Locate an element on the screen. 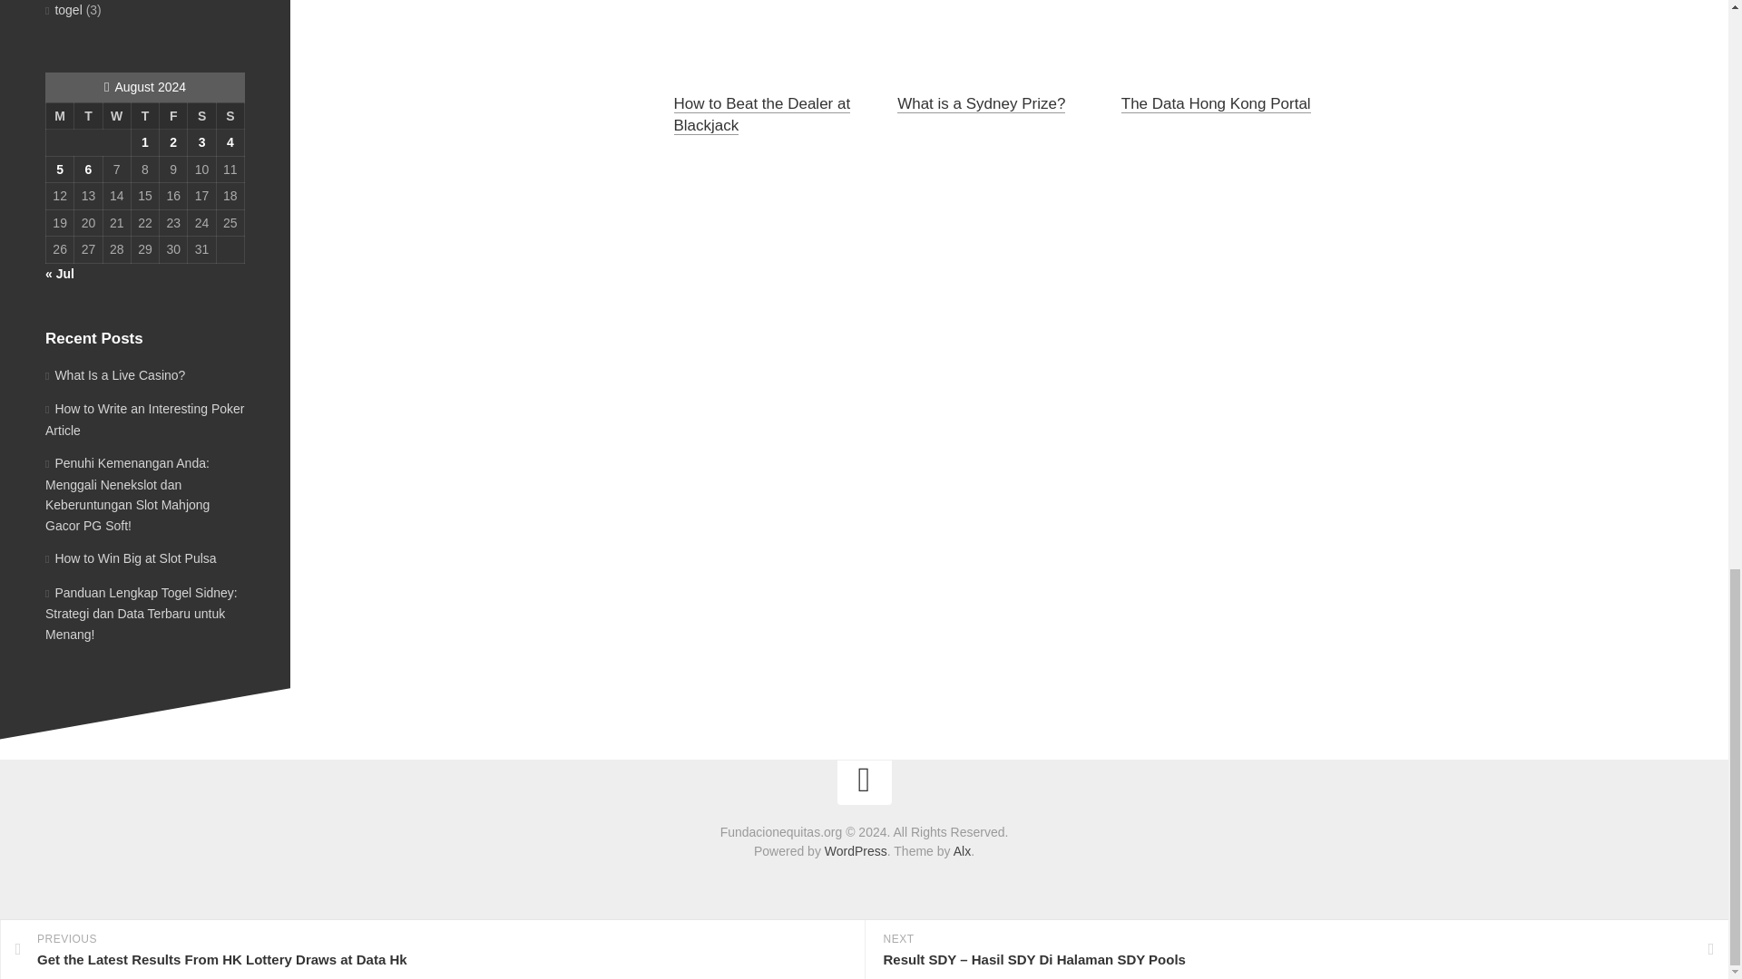 The width and height of the screenshot is (1742, 979). What is a Sydney Prize? is located at coordinates (980, 103).